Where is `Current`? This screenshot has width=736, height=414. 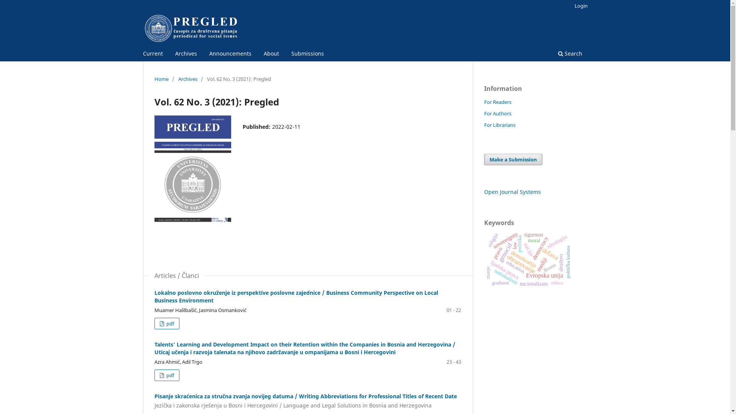 Current is located at coordinates (153, 54).